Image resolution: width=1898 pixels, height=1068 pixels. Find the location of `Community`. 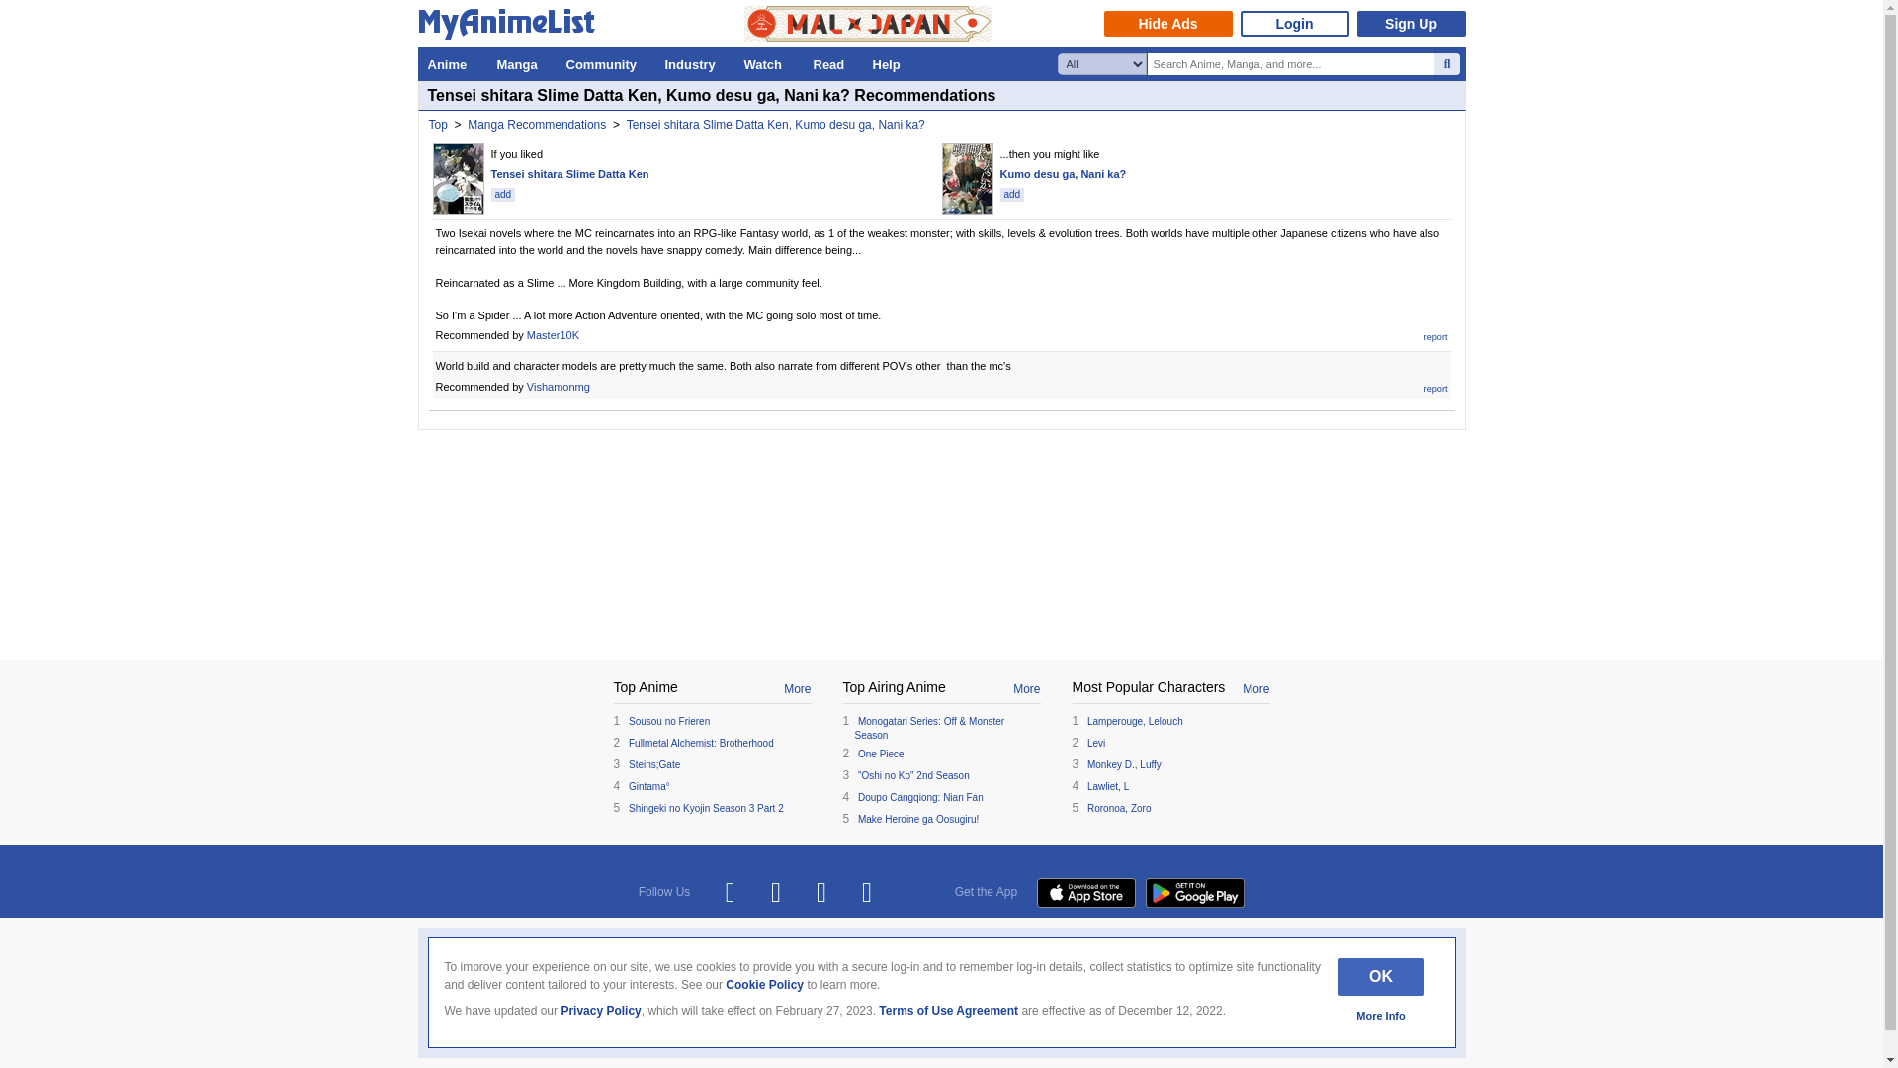

Community is located at coordinates (605, 63).